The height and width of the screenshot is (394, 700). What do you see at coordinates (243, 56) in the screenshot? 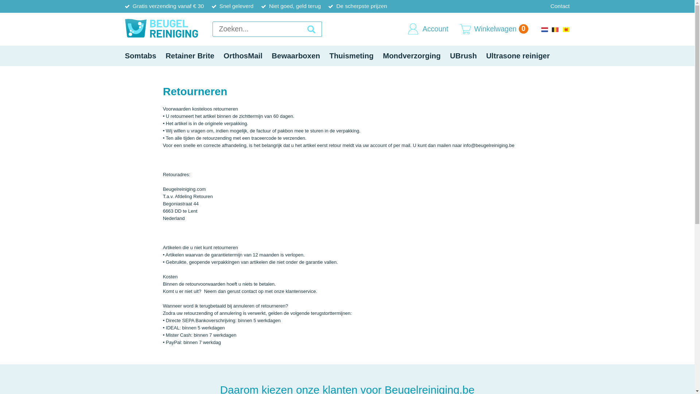
I see `OrthosMail` at bounding box center [243, 56].